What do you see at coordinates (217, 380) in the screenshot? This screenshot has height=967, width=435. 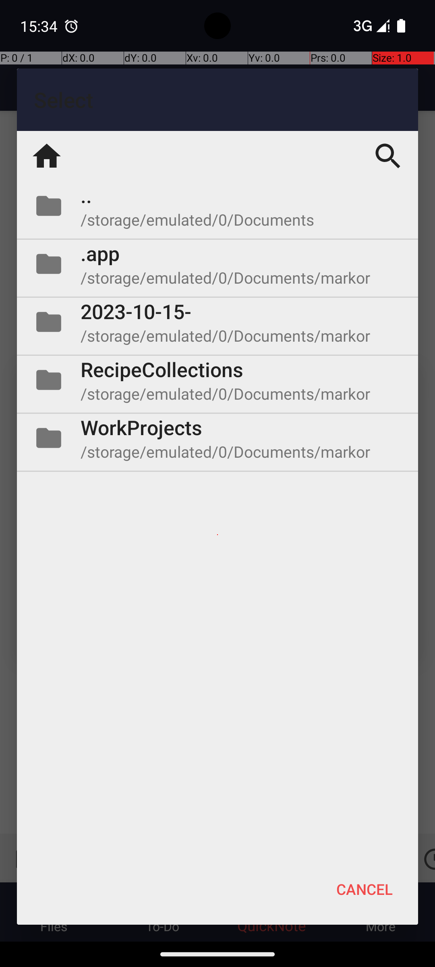 I see `Folder RecipeCollections ` at bounding box center [217, 380].